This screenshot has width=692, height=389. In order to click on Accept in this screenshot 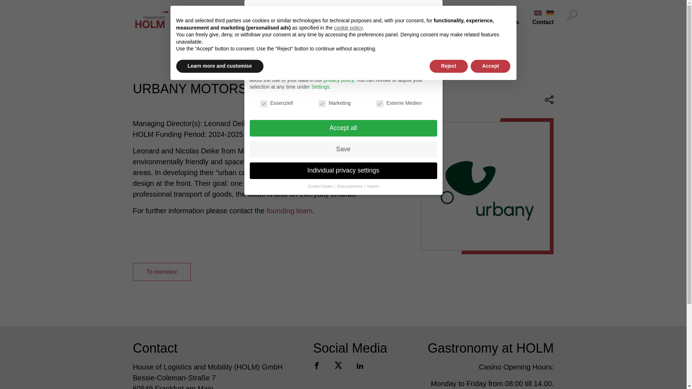, I will do `click(490, 66)`.